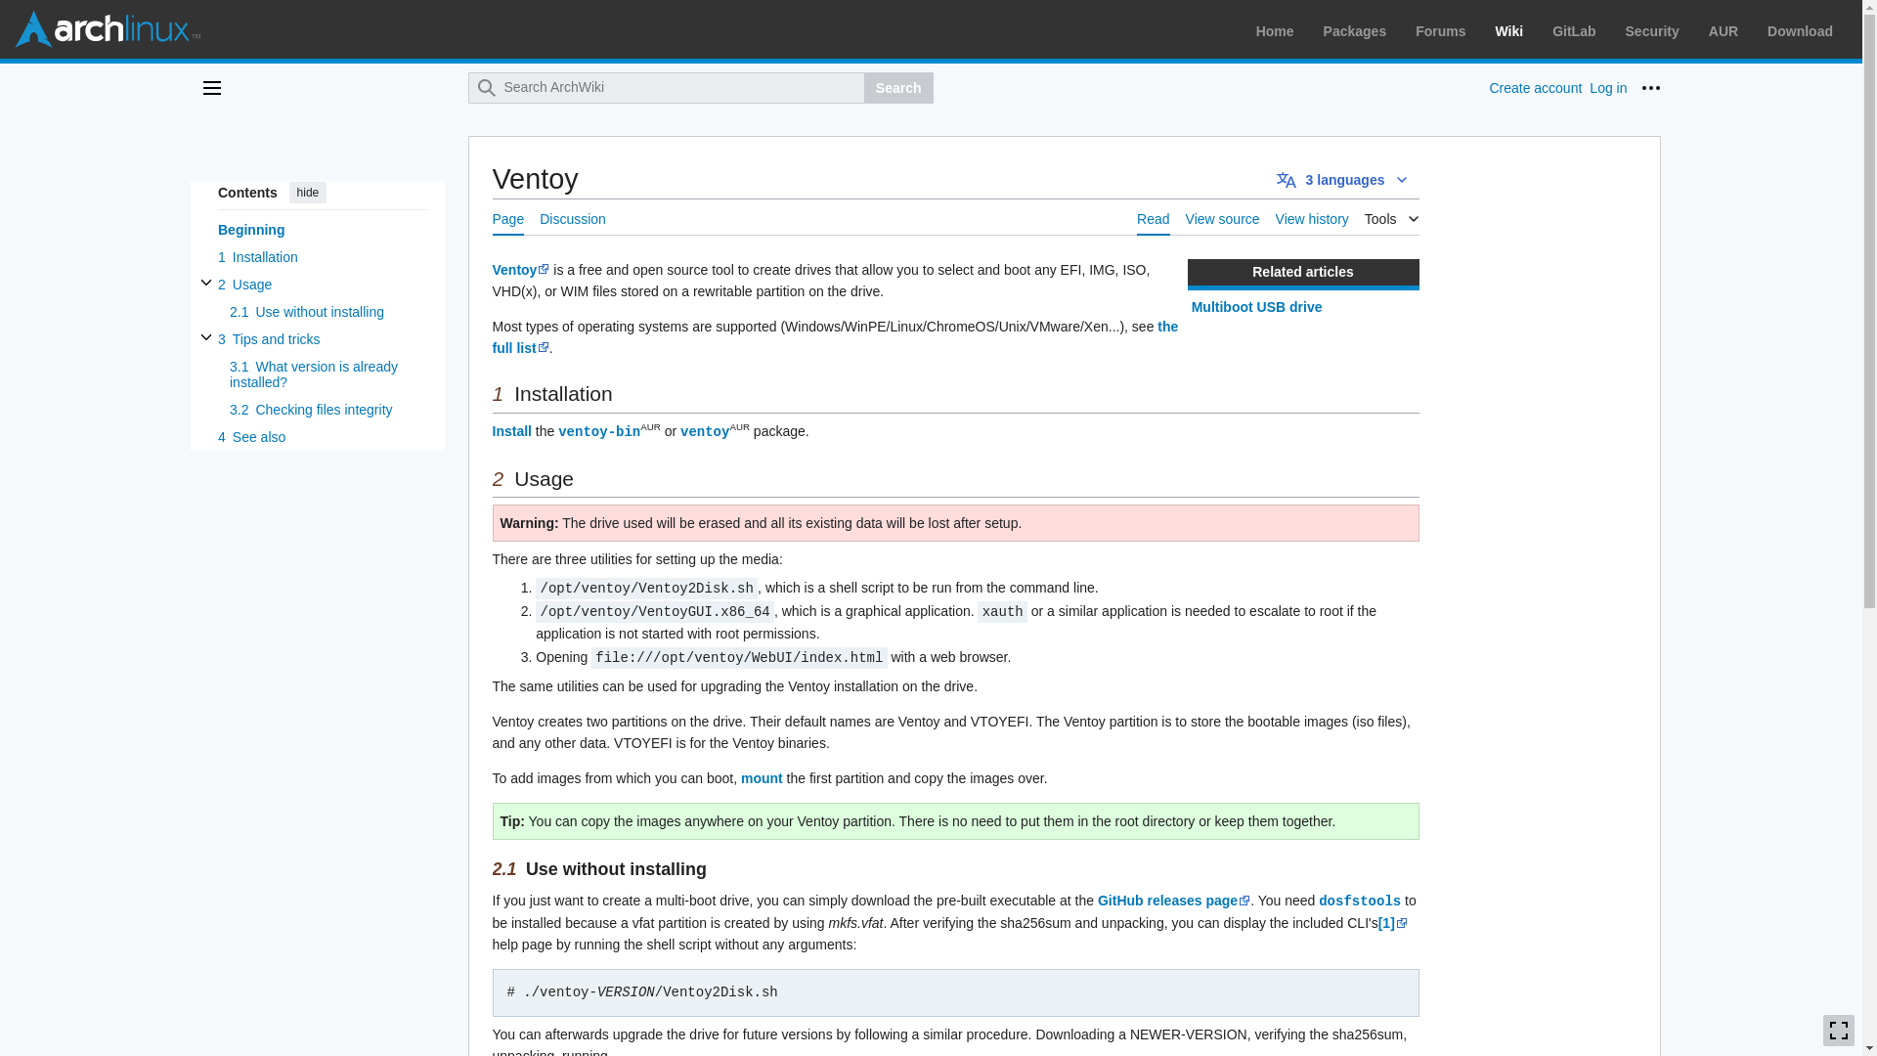  Describe the element at coordinates (1355, 30) in the screenshot. I see `Packages` at that location.